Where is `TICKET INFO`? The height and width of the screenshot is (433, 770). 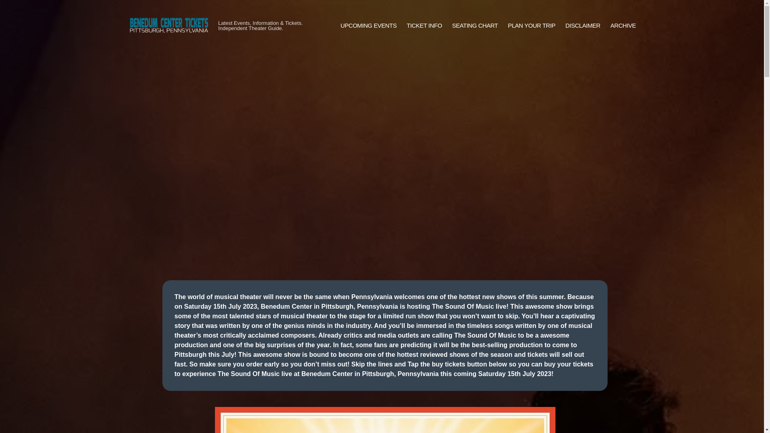 TICKET INFO is located at coordinates (424, 26).